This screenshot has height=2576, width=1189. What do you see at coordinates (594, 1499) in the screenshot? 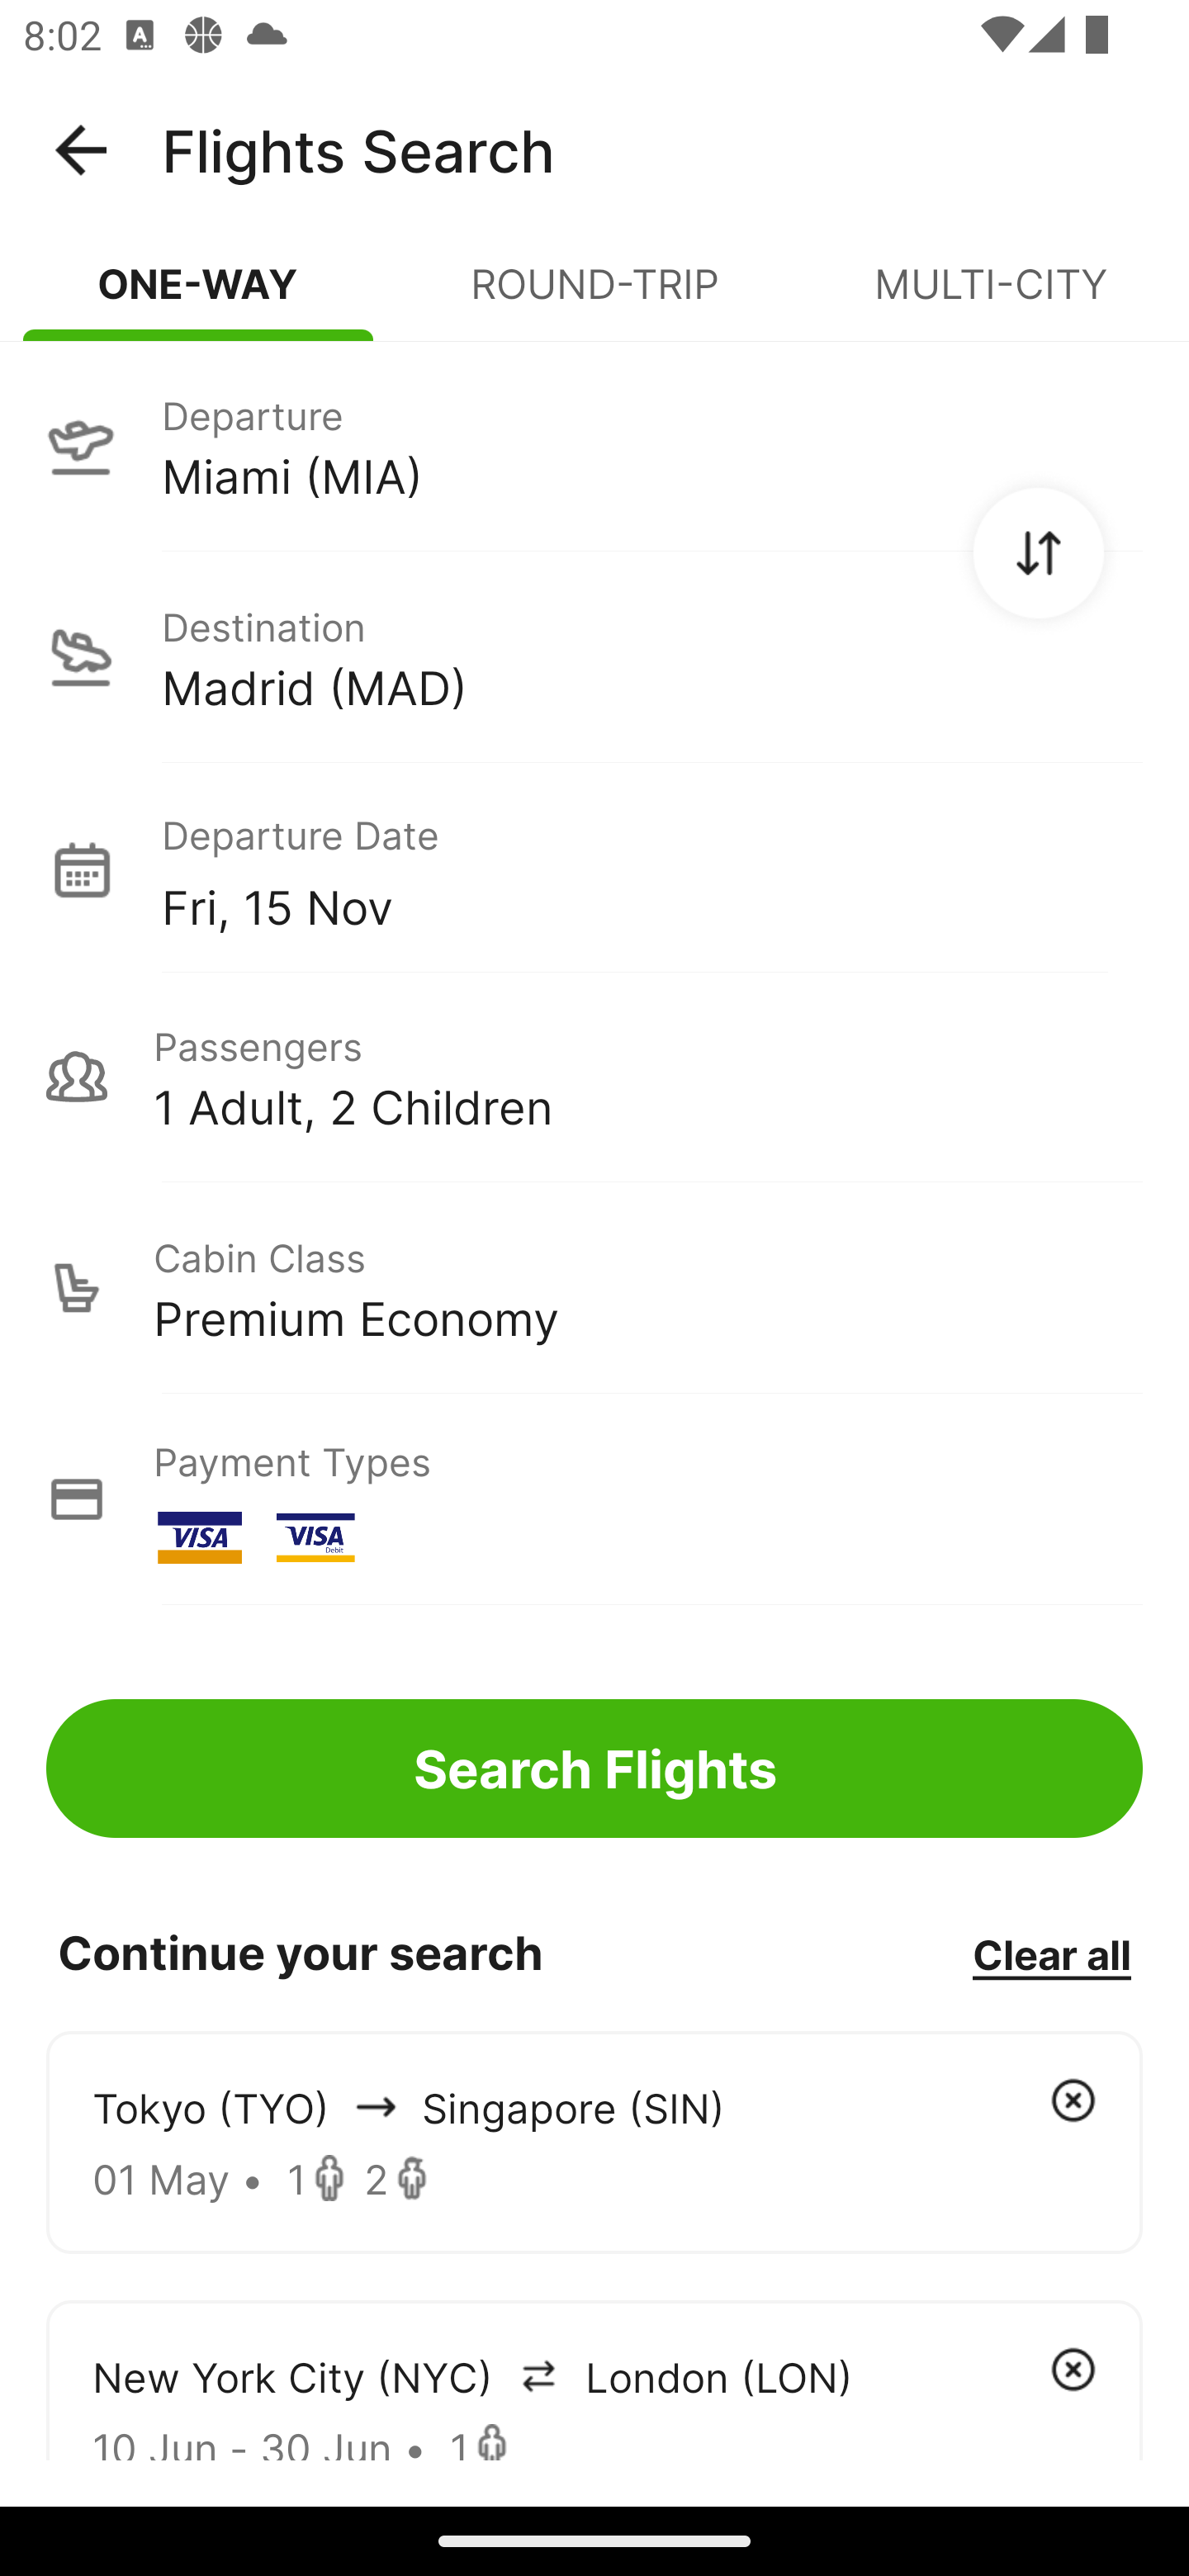
I see `Payment Types` at bounding box center [594, 1499].